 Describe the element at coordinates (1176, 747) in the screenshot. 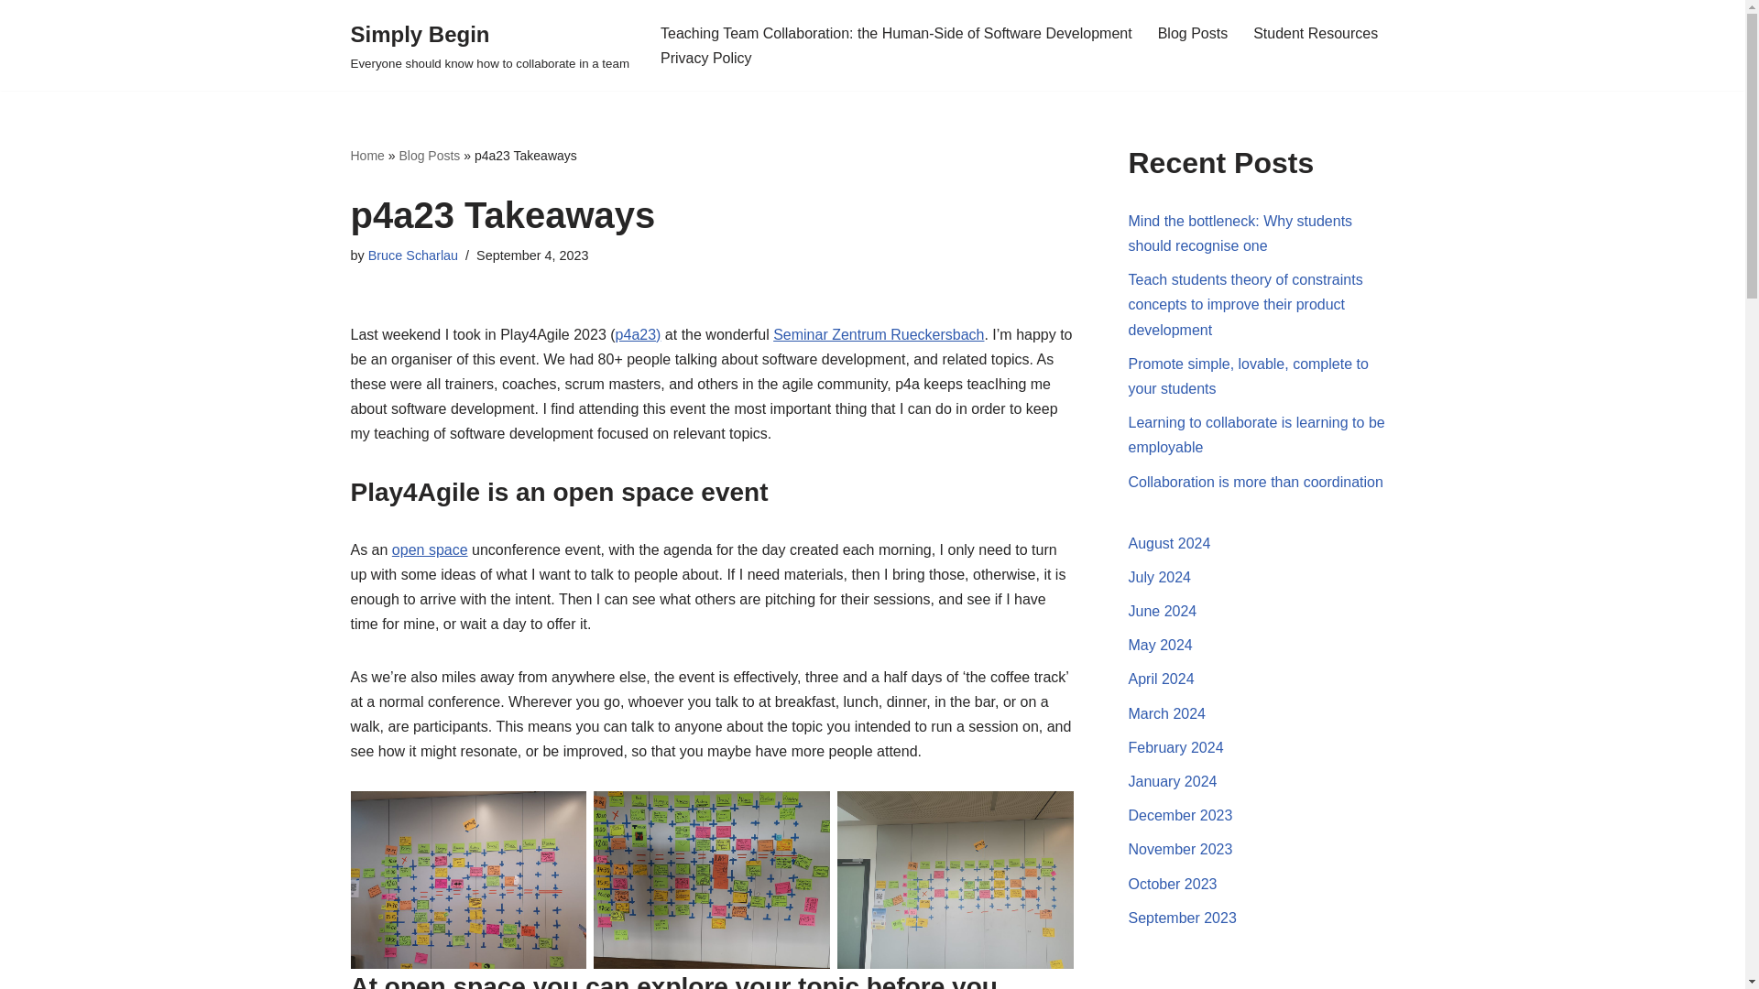

I see `February 2024` at that location.